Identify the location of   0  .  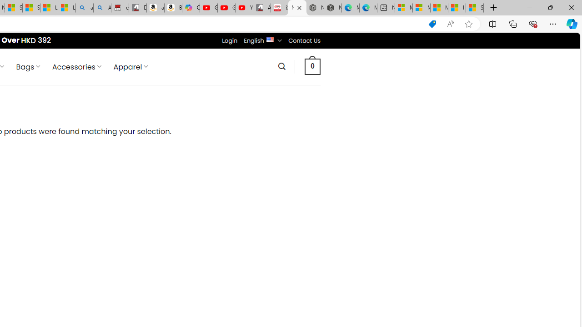
(313, 66).